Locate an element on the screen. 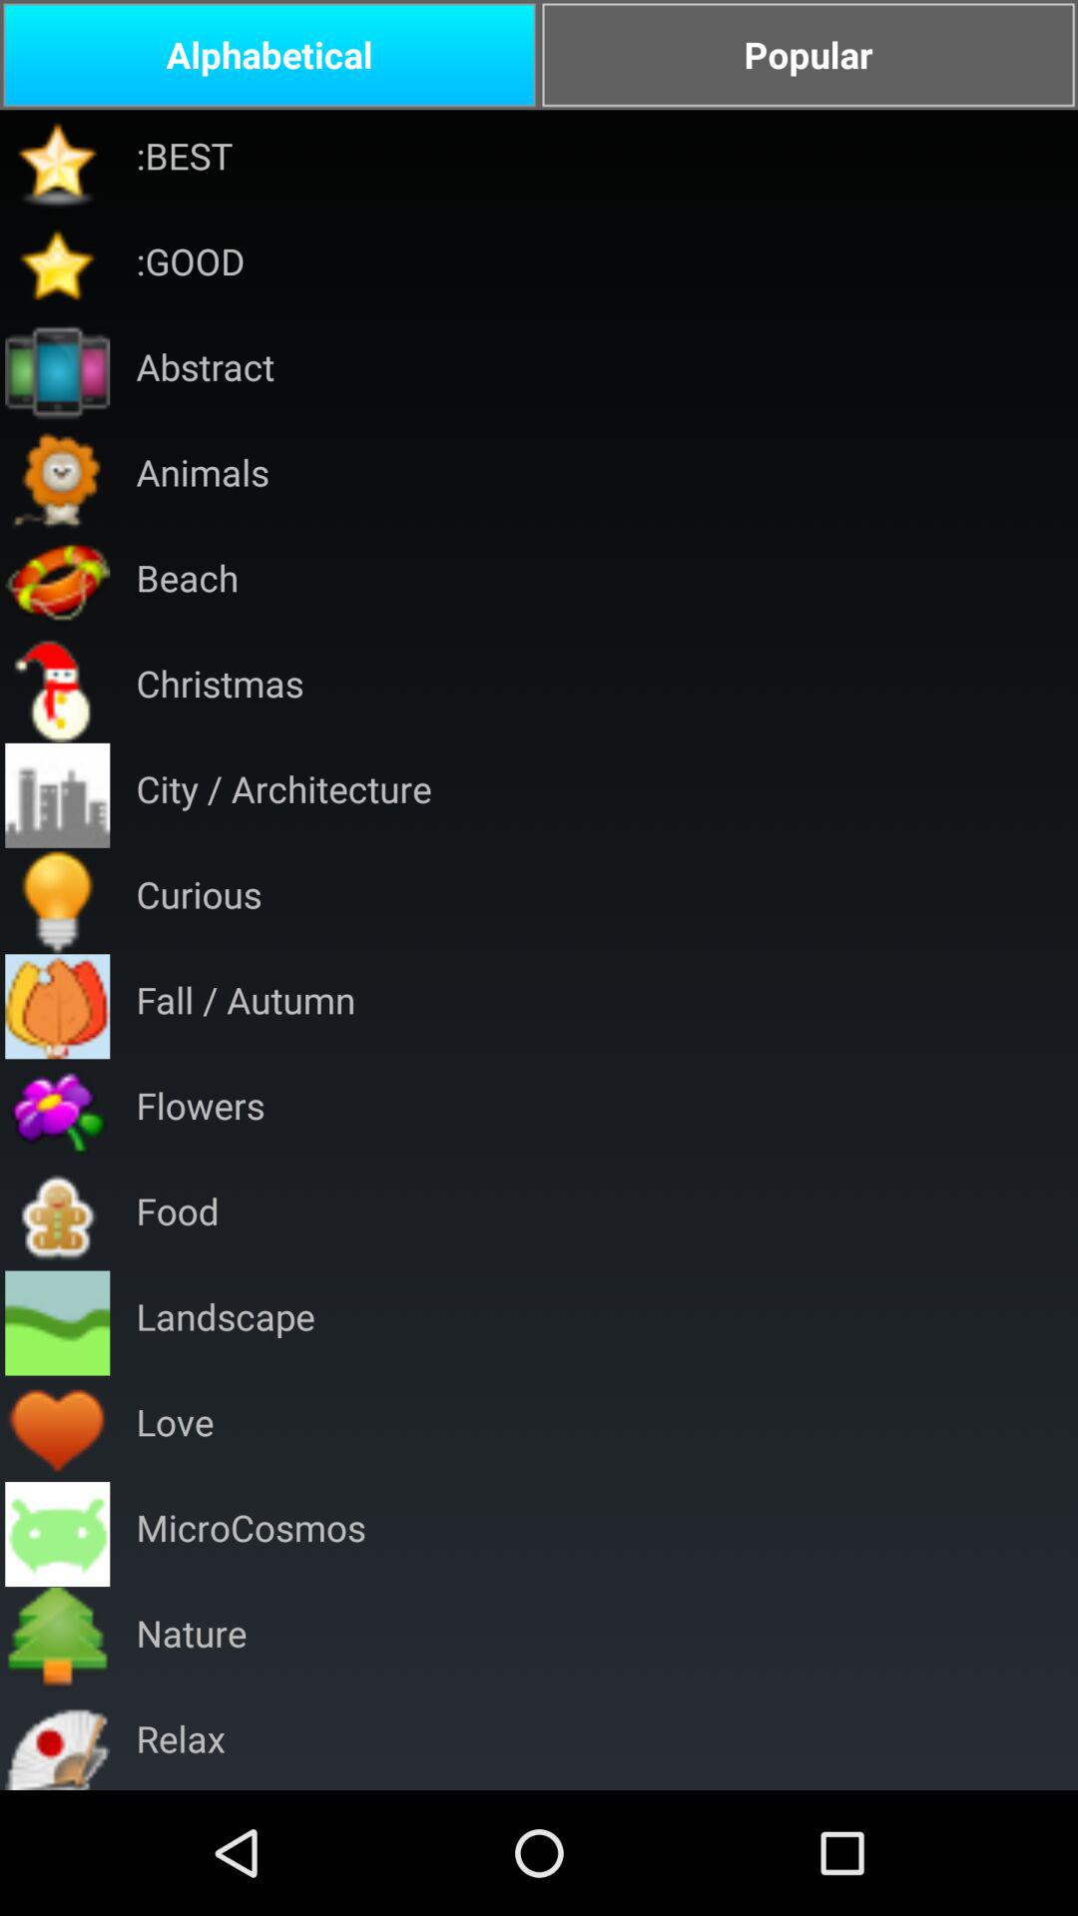 The width and height of the screenshot is (1078, 1916). click the relax item is located at coordinates (180, 1740).